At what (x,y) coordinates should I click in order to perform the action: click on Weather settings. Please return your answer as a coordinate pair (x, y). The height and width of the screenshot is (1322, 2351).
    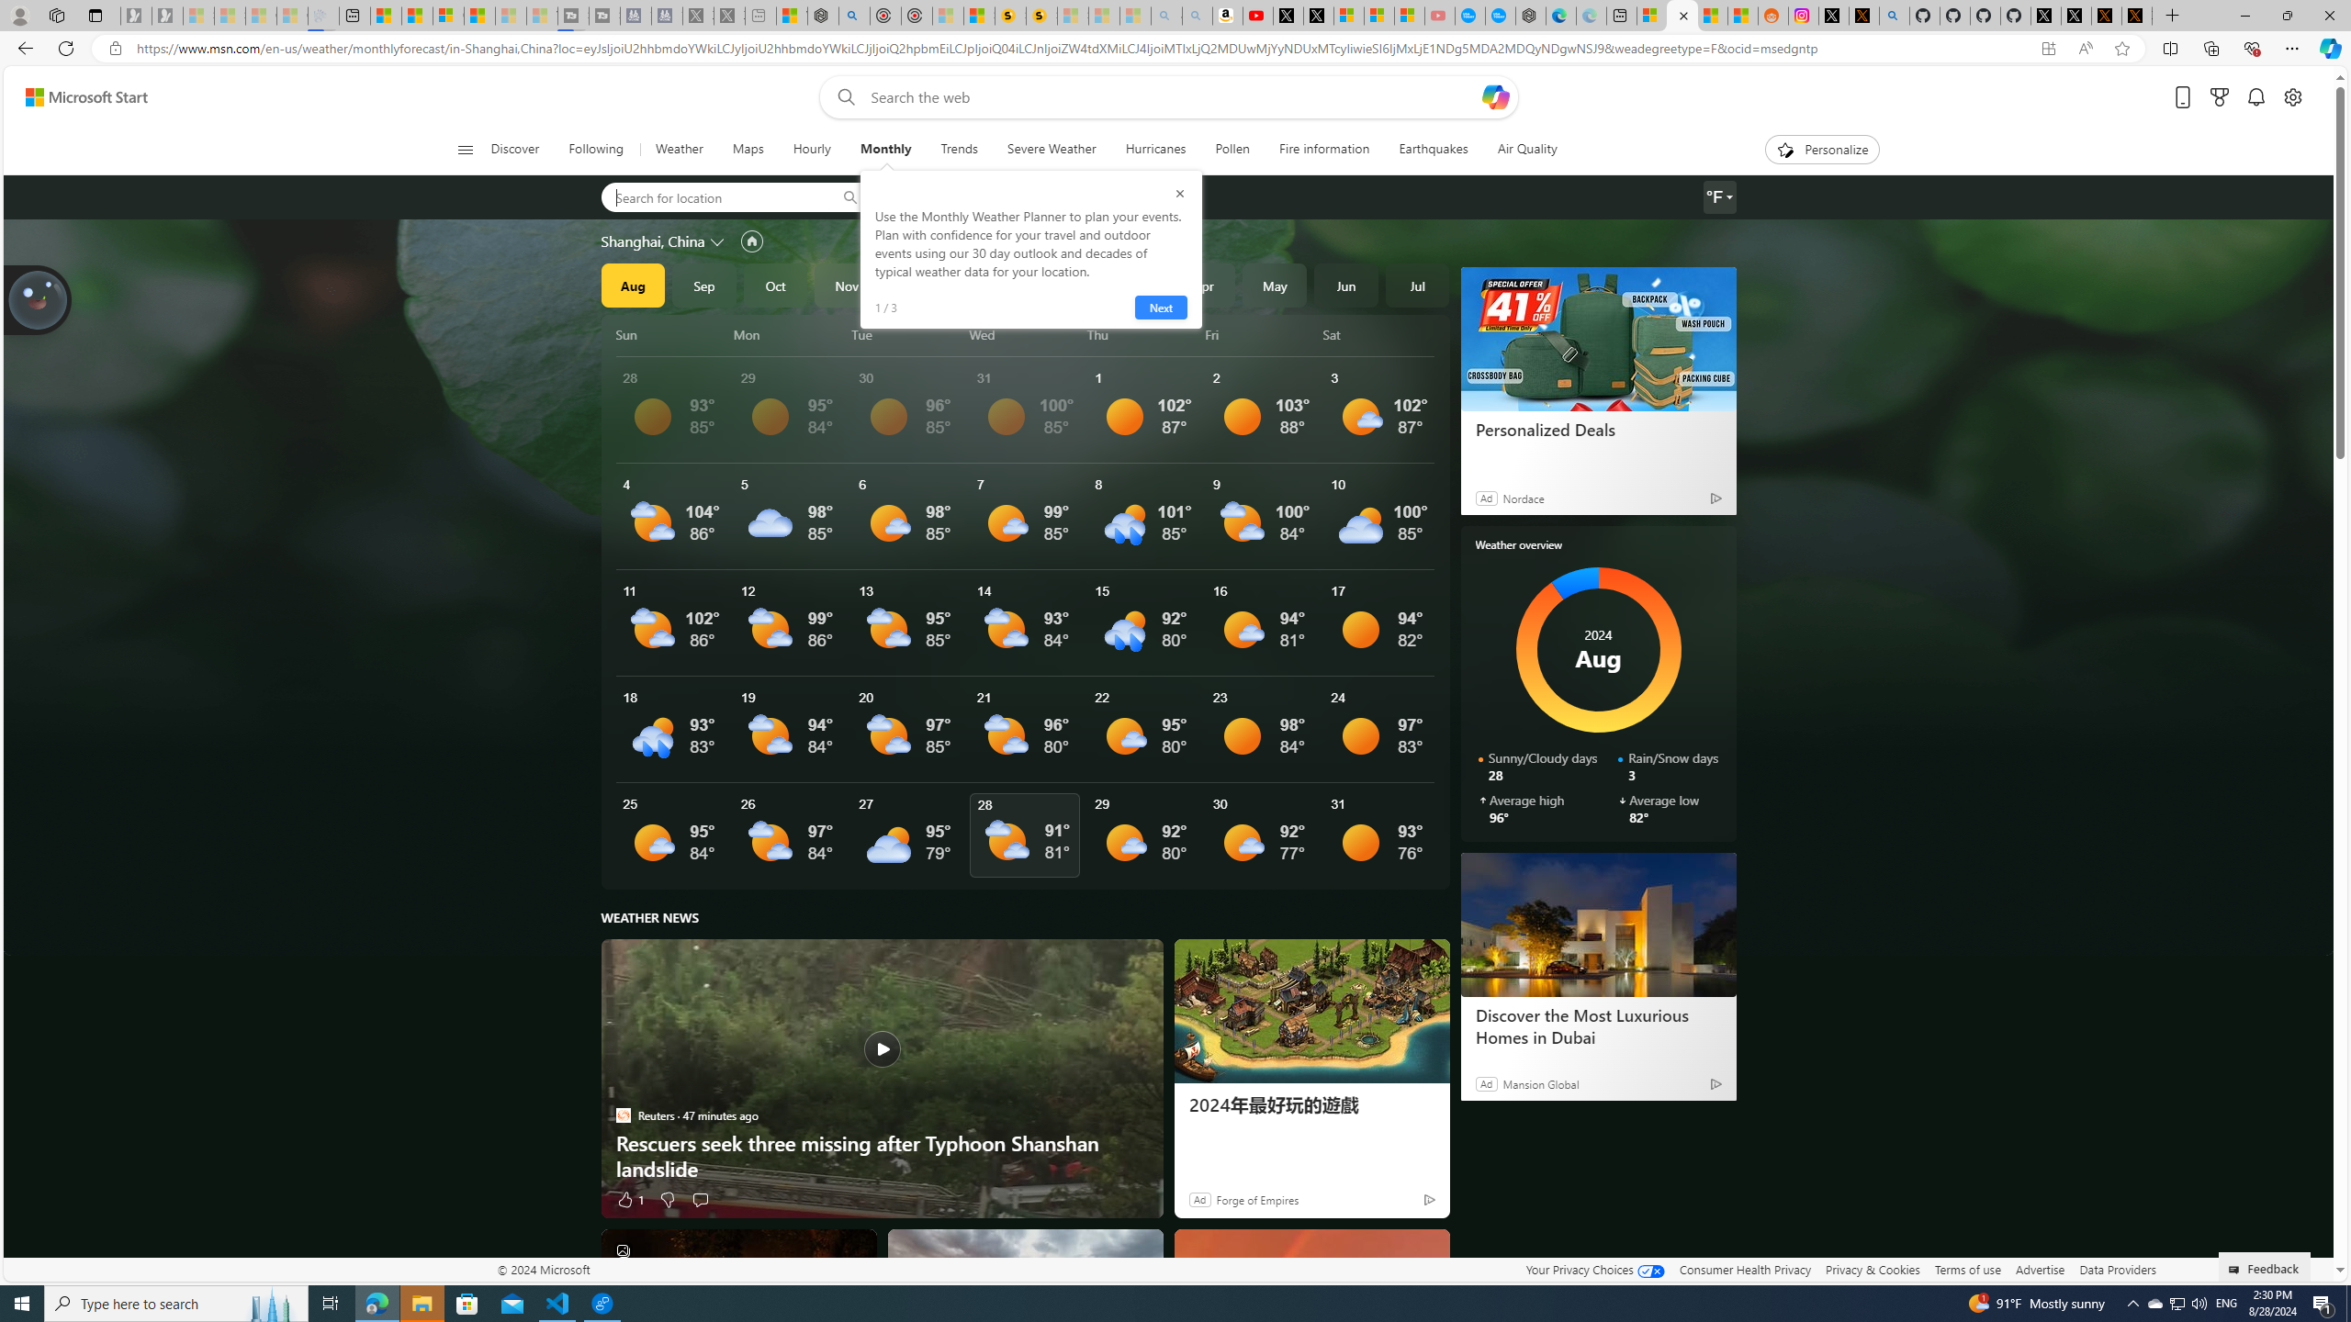
    Looking at the image, I should click on (1719, 197).